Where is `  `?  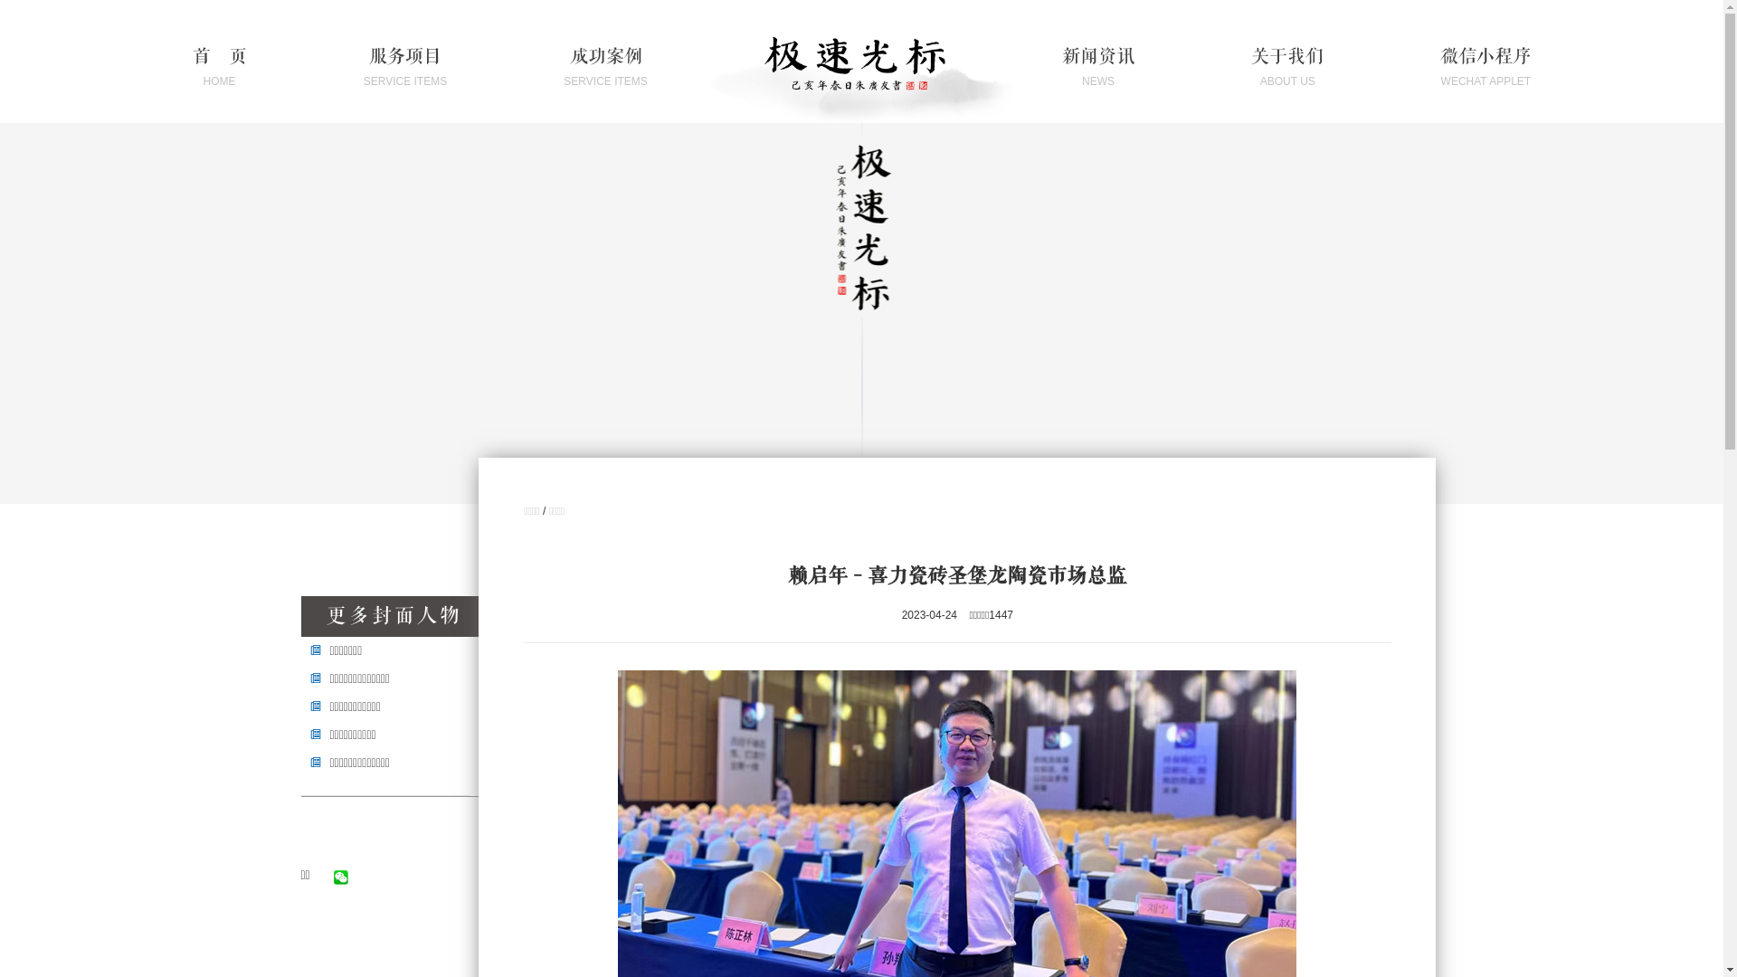    is located at coordinates (344, 885).